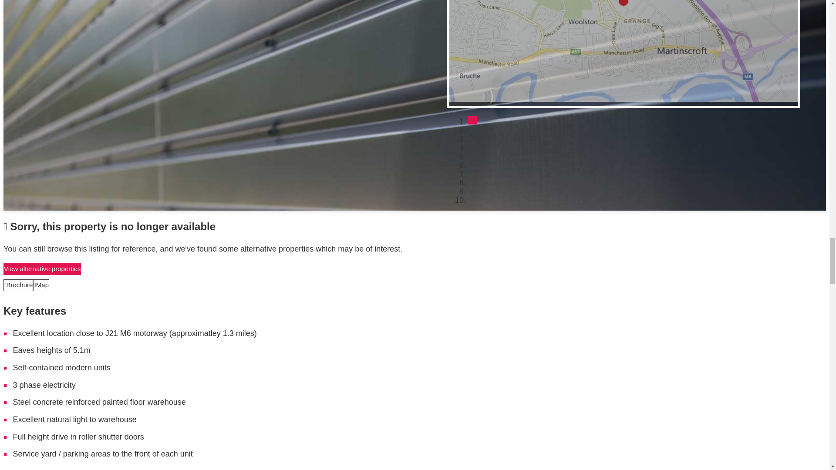 The width and height of the screenshot is (836, 470). What do you see at coordinates (41, 285) in the screenshot?
I see `Map` at bounding box center [41, 285].